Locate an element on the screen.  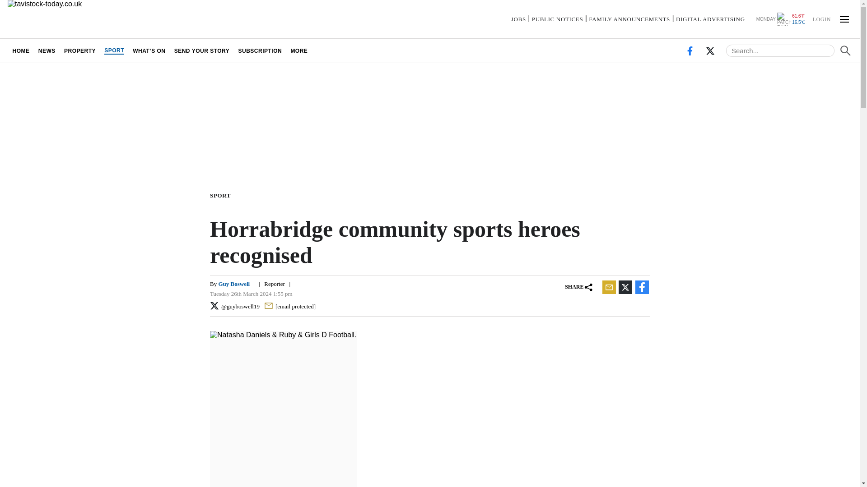
HOME is located at coordinates (21, 51).